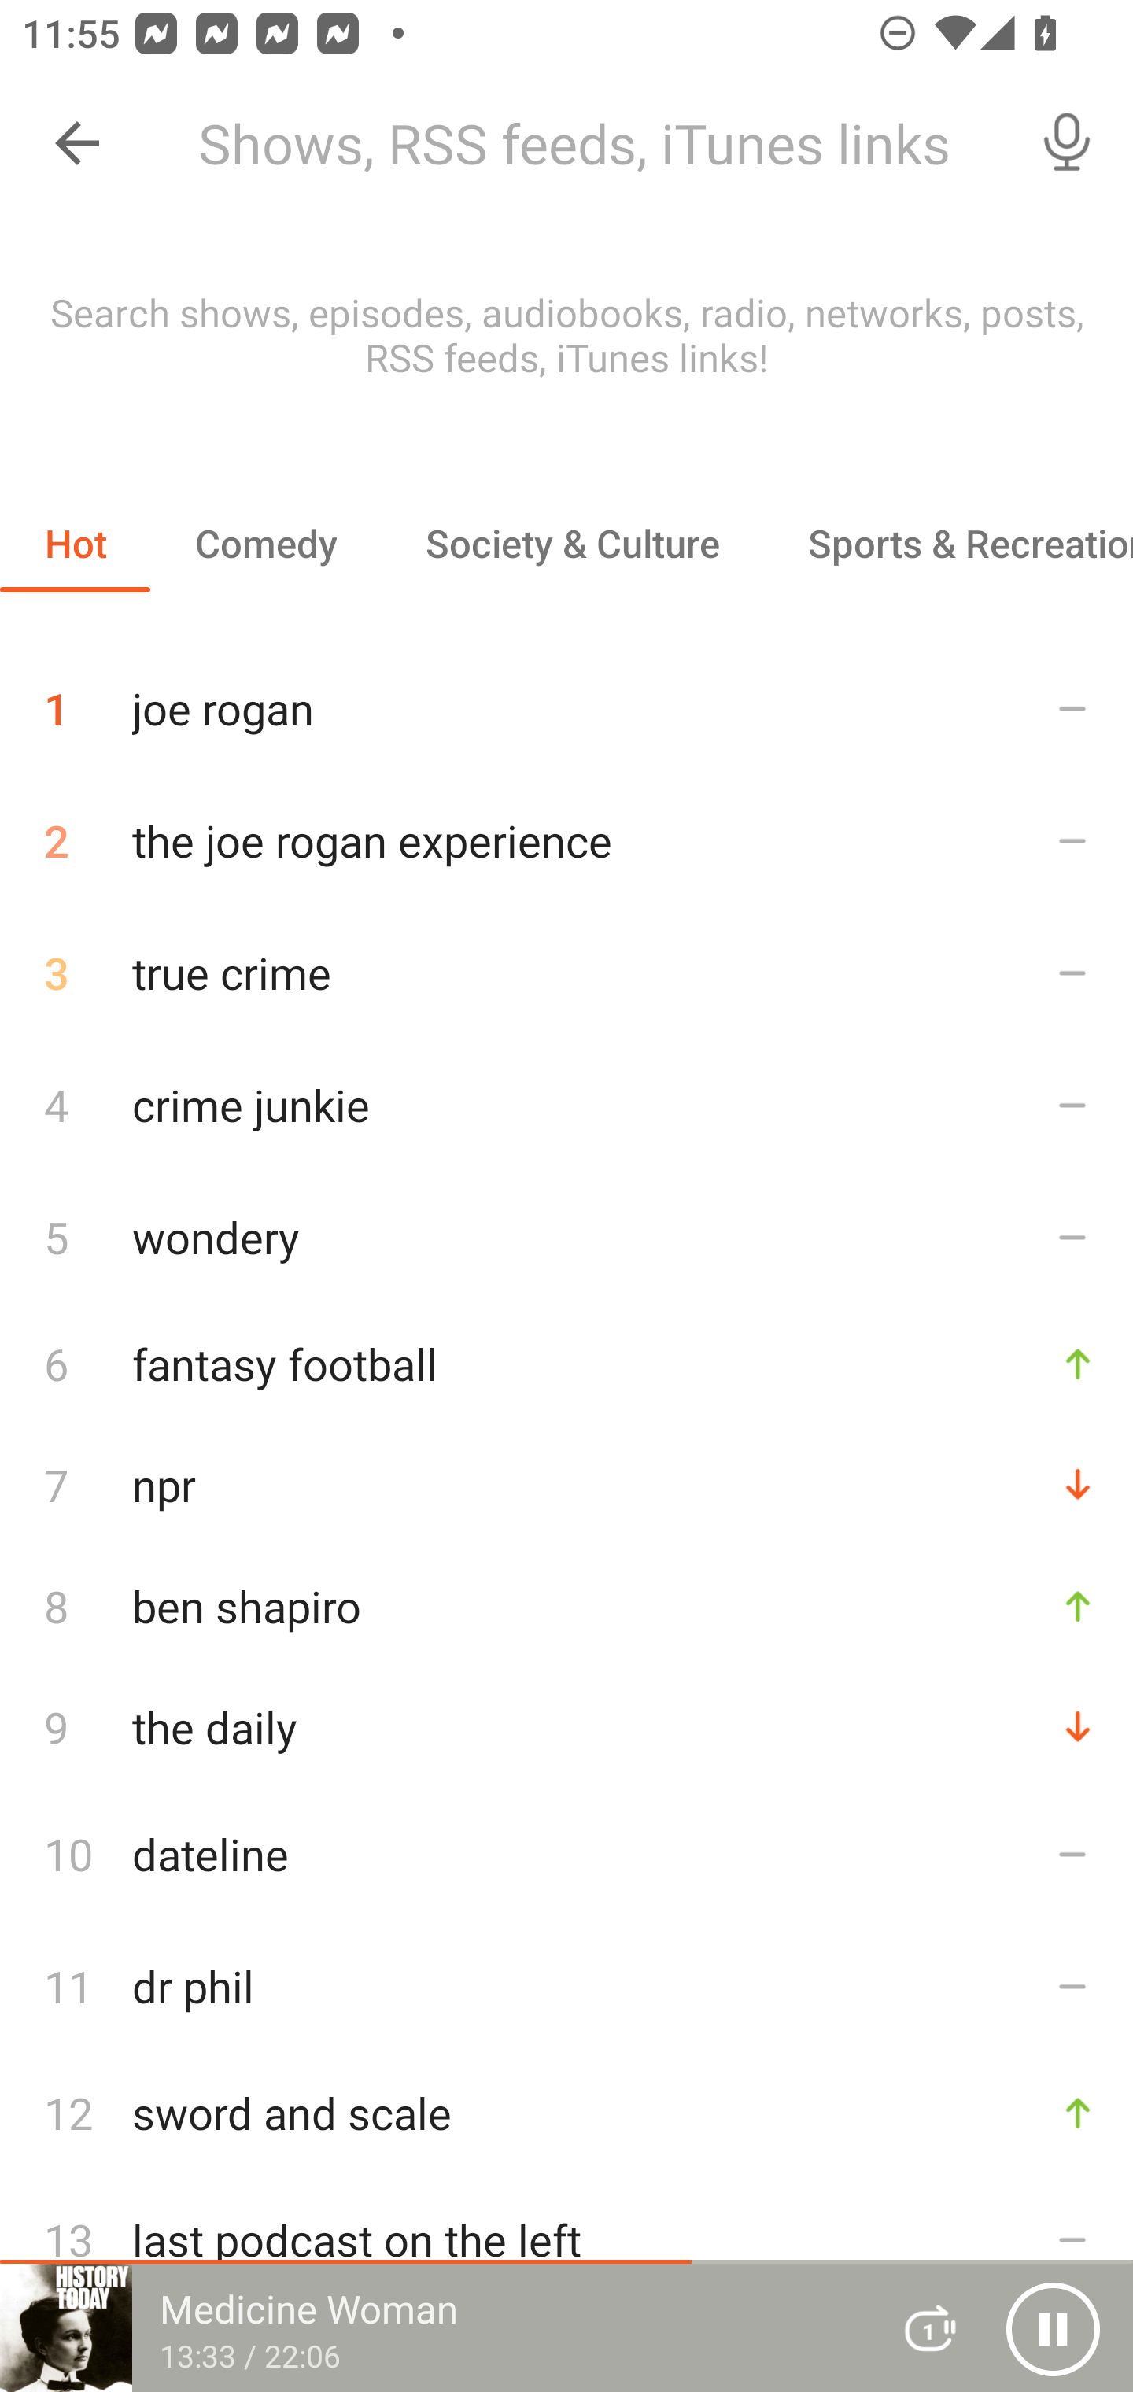  I want to click on 13 last podcast on the left, so click(566, 2239).